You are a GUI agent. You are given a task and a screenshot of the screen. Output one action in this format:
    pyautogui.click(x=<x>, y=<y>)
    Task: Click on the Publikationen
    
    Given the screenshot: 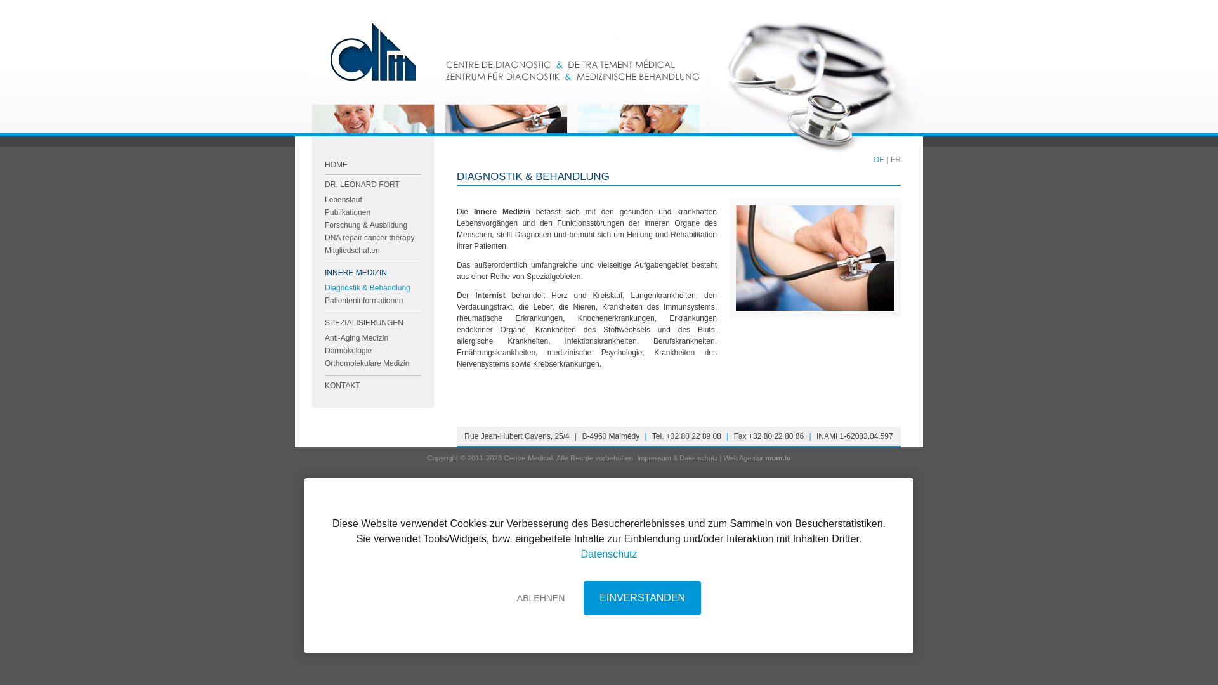 What is the action you would take?
    pyautogui.click(x=348, y=212)
    